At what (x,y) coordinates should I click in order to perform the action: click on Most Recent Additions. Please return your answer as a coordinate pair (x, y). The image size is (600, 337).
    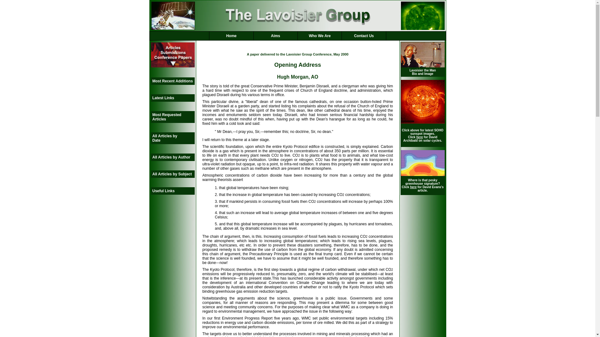
    Looking at the image, I should click on (172, 81).